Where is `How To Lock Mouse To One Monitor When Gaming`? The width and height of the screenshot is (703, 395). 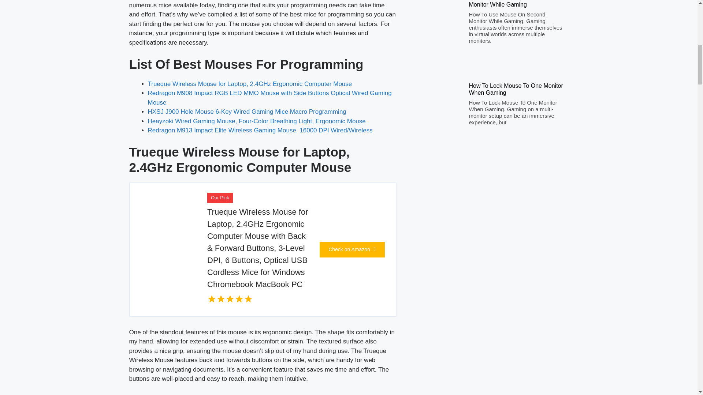 How To Lock Mouse To One Monitor When Gaming is located at coordinates (516, 89).